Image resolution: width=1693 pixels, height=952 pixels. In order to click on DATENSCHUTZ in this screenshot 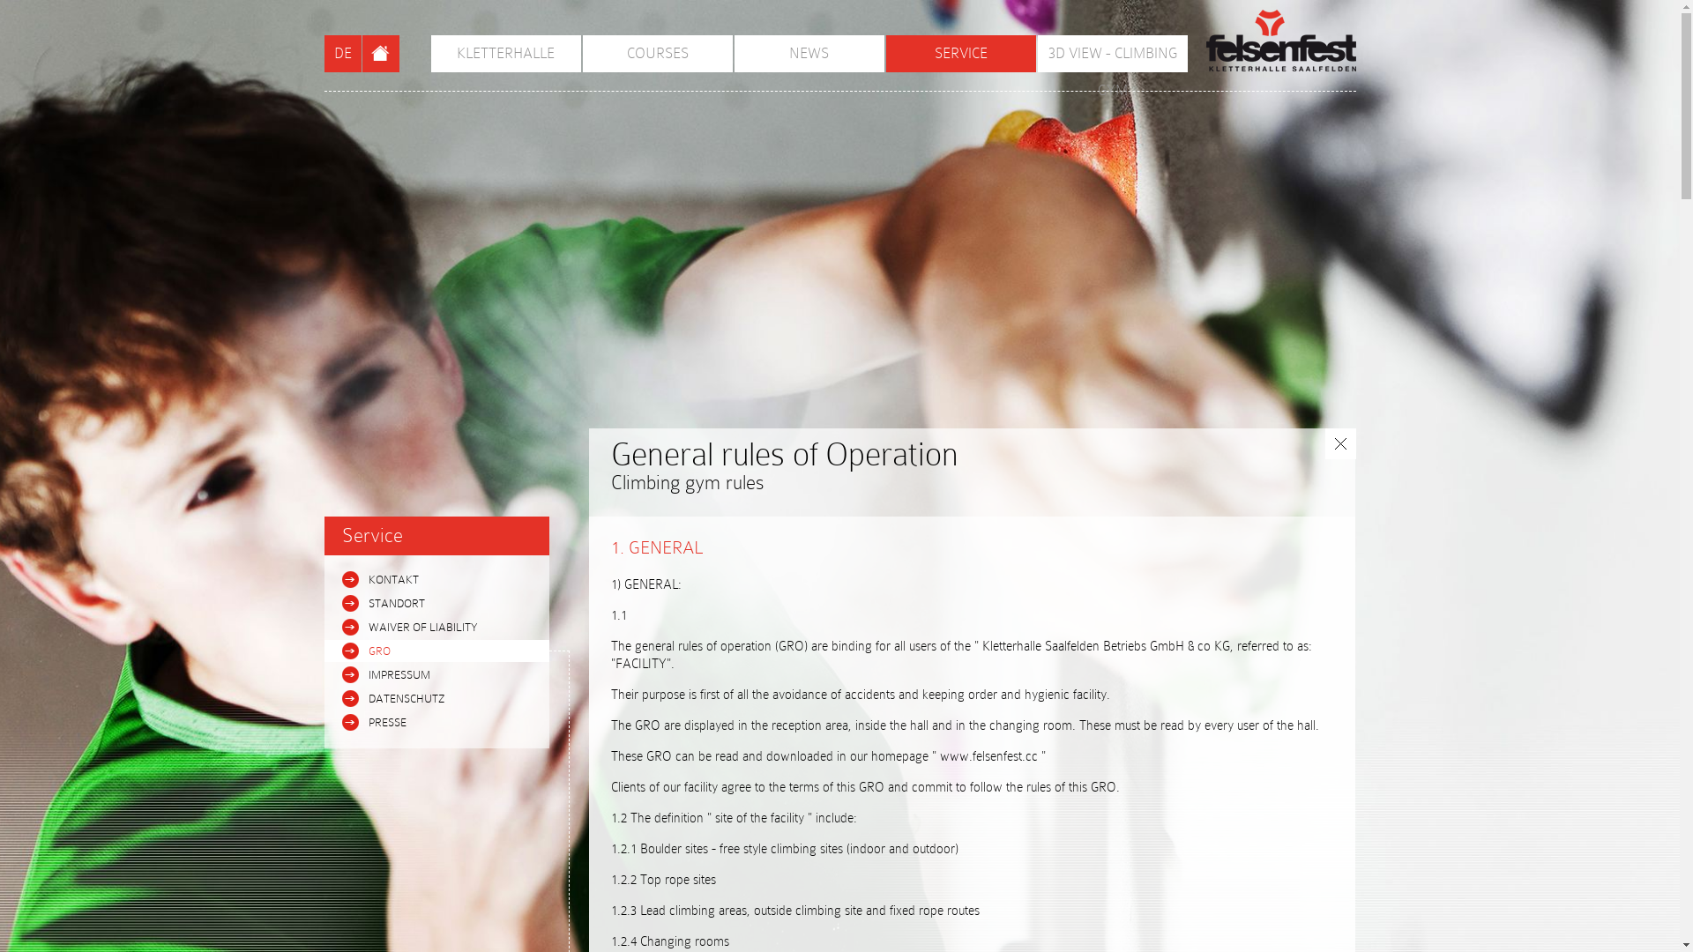, I will do `click(437, 698)`.